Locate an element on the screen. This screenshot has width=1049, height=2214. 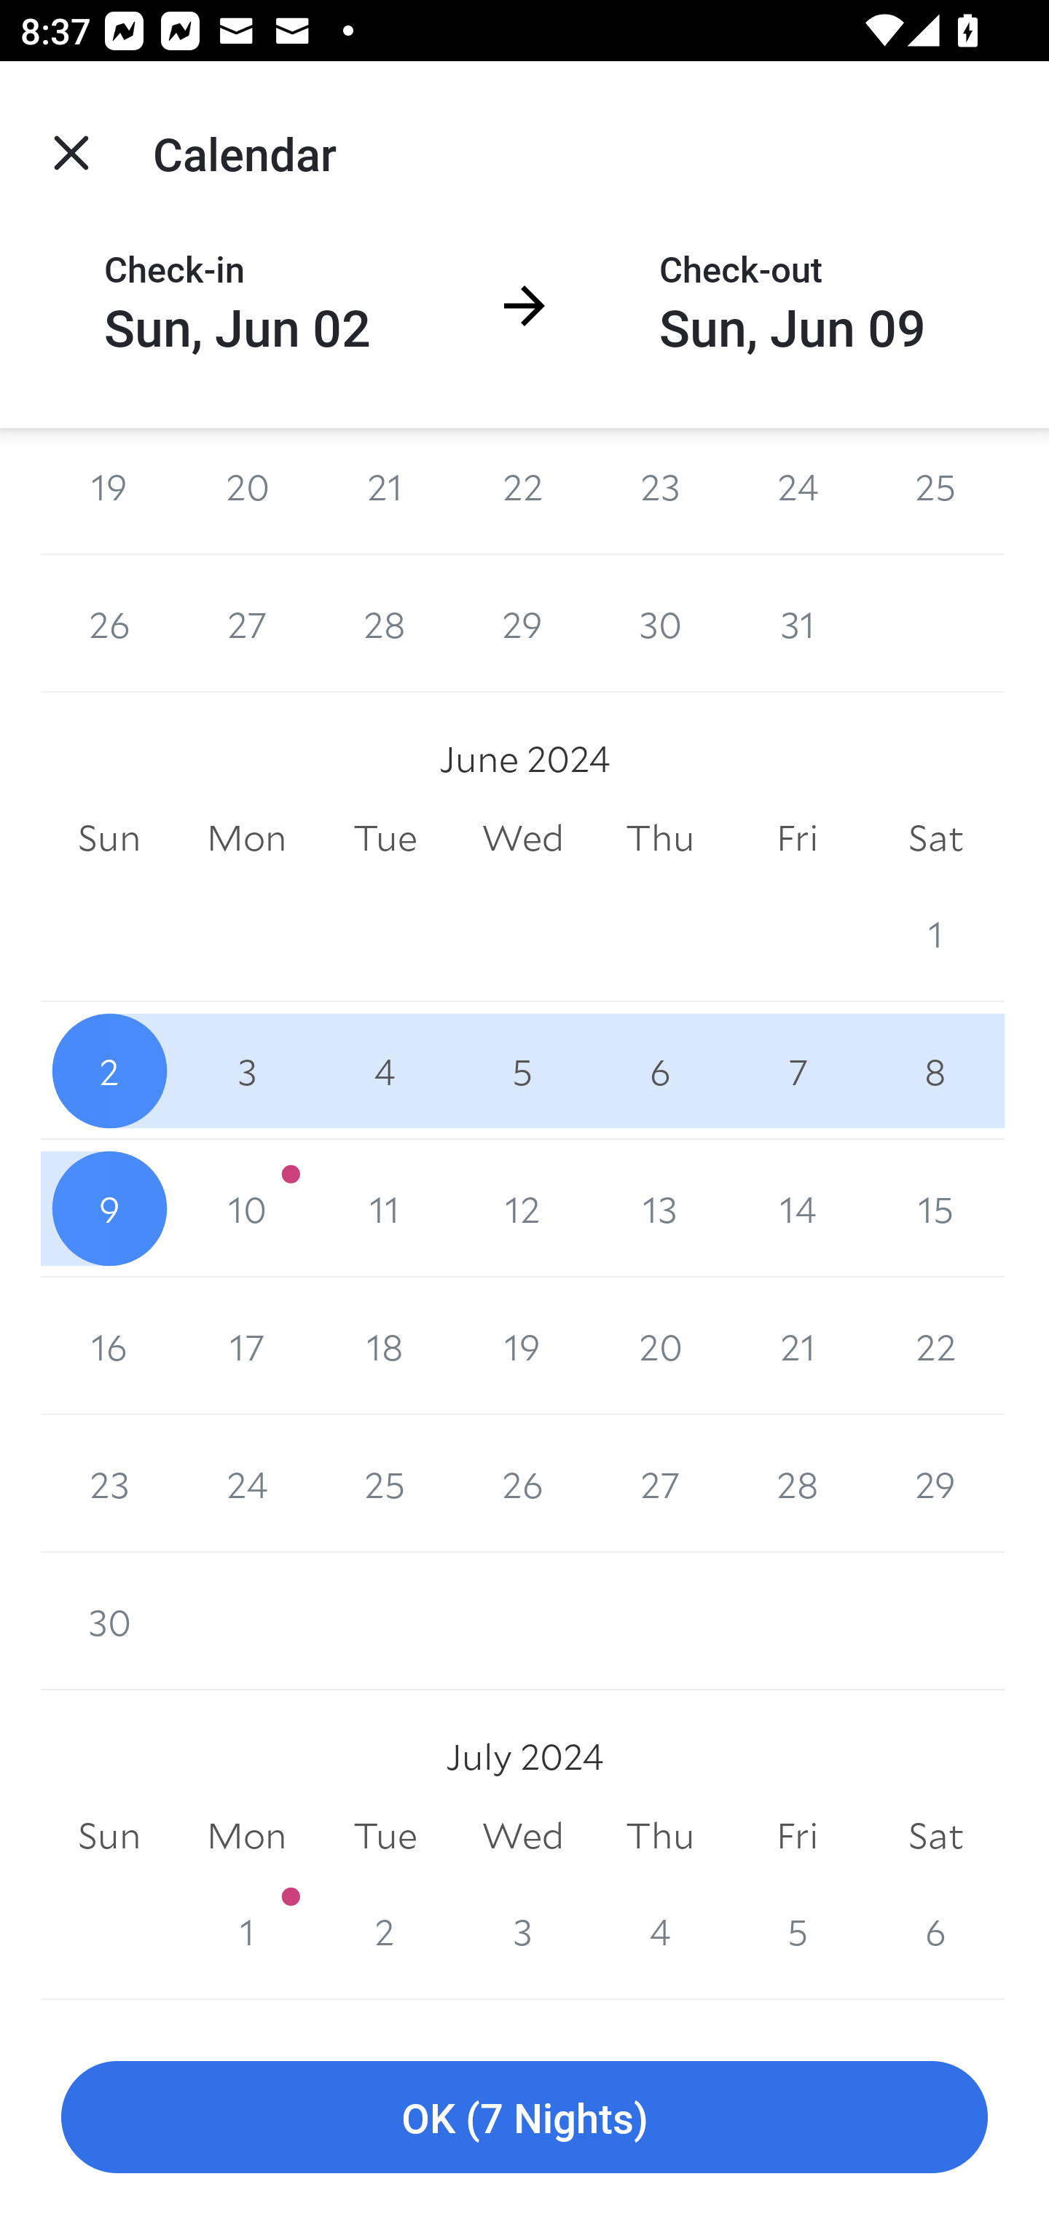
Wed is located at coordinates (523, 1835).